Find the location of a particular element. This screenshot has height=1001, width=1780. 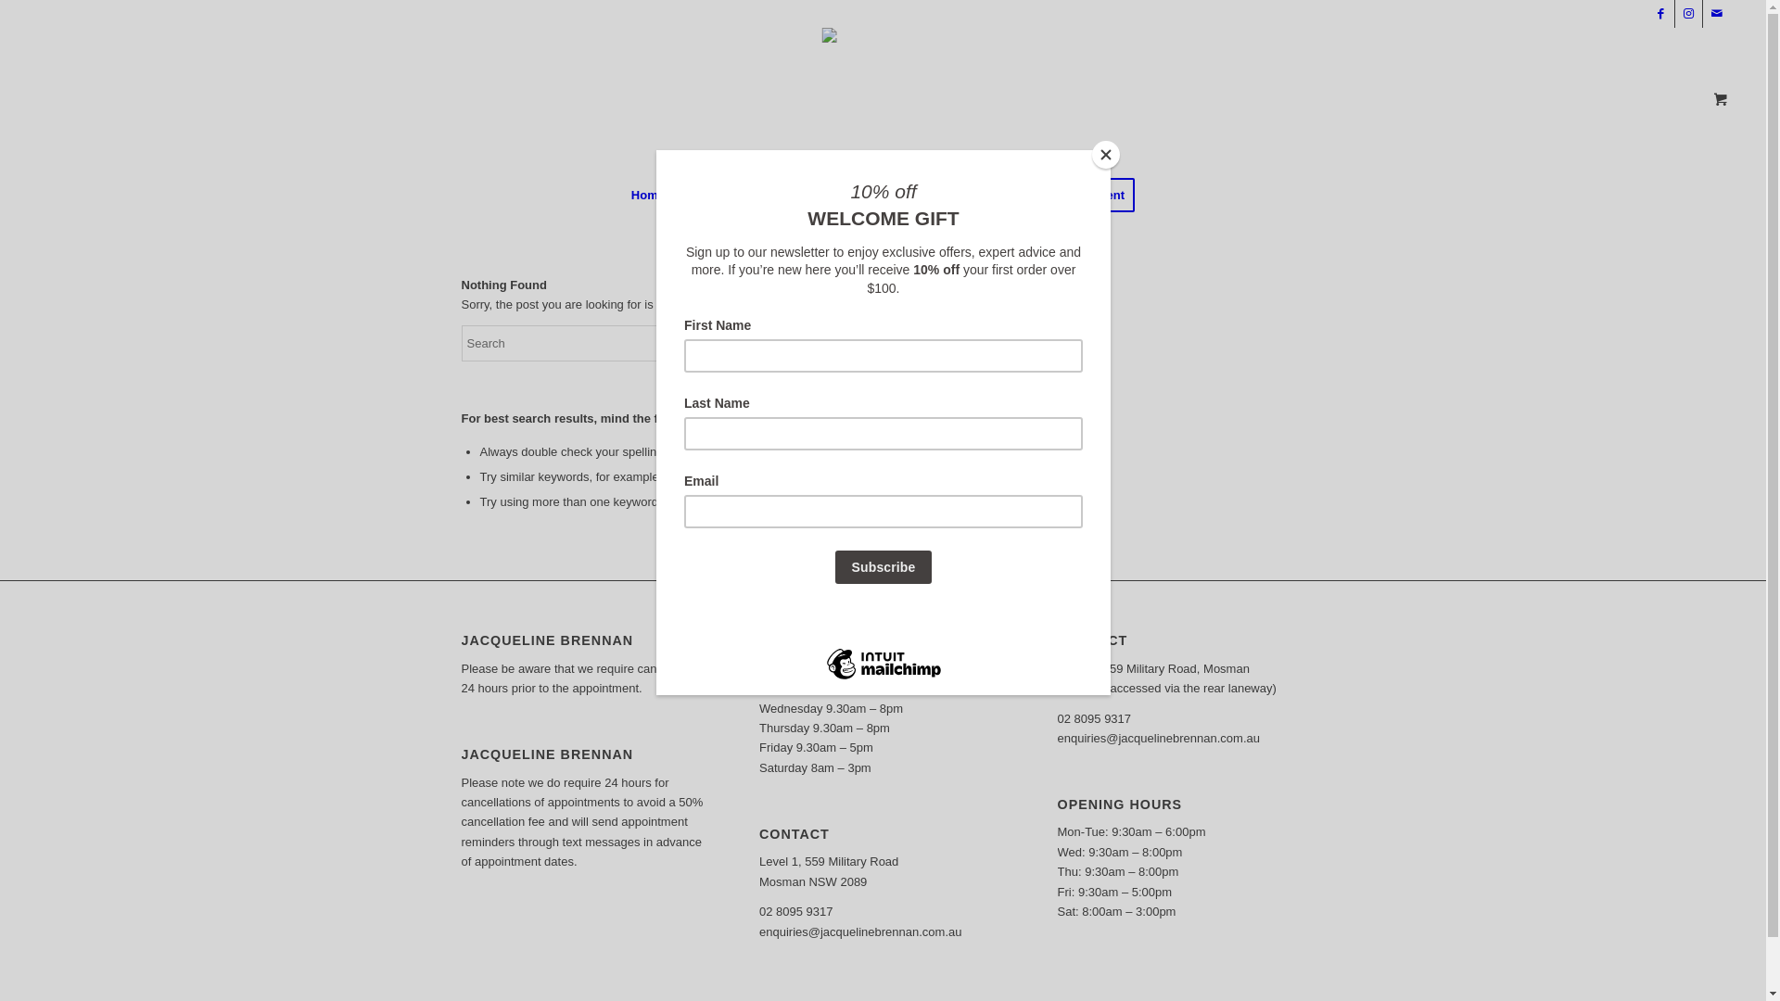

Instagram is located at coordinates (1689, 14).